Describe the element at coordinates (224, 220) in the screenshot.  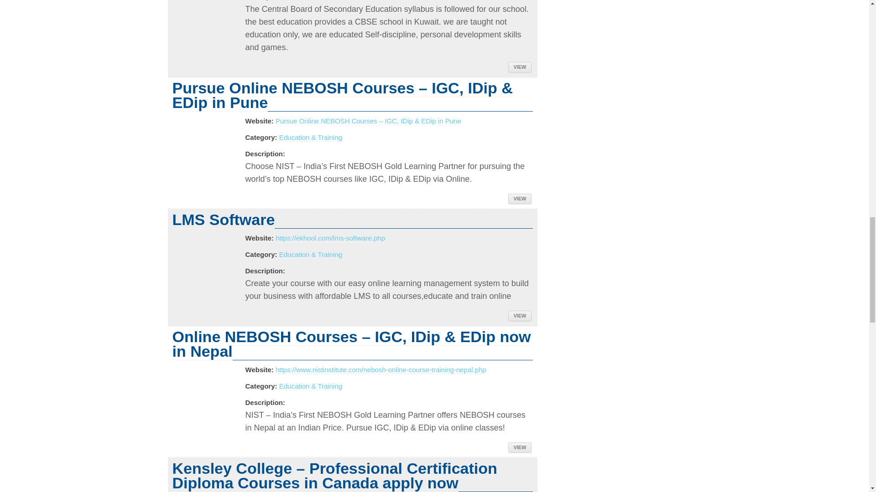
I see `LMS Software` at that location.